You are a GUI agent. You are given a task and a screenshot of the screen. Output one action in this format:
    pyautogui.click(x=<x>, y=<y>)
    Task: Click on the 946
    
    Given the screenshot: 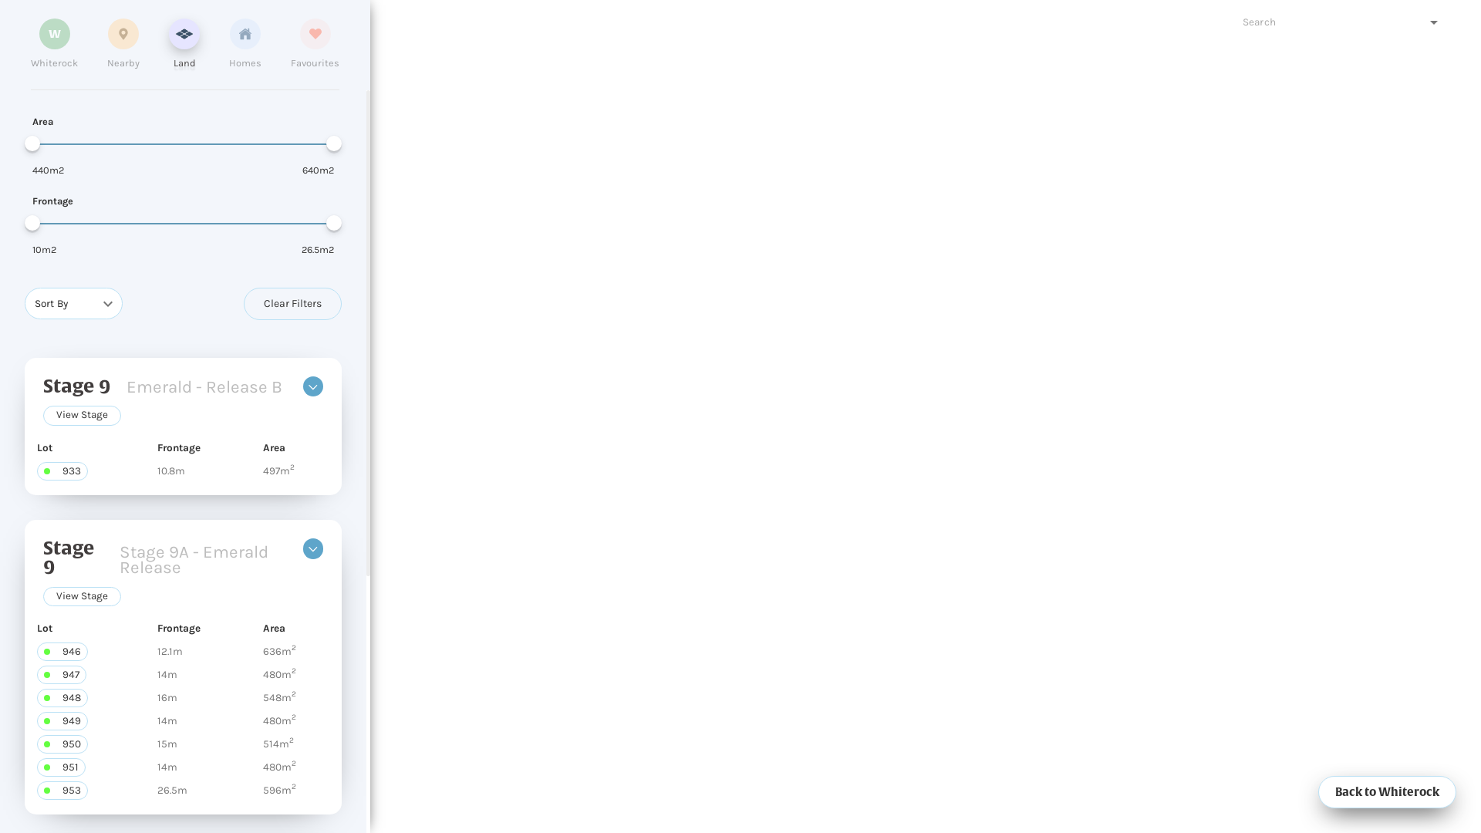 What is the action you would take?
    pyautogui.click(x=62, y=652)
    